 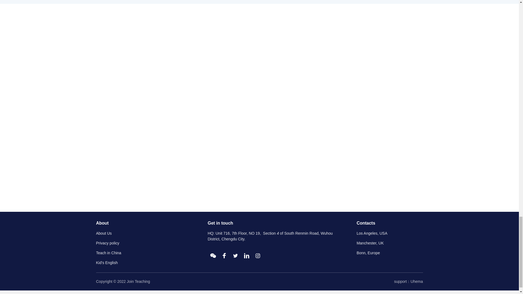 What do you see at coordinates (213, 256) in the screenshot?
I see `Wechat` at bounding box center [213, 256].